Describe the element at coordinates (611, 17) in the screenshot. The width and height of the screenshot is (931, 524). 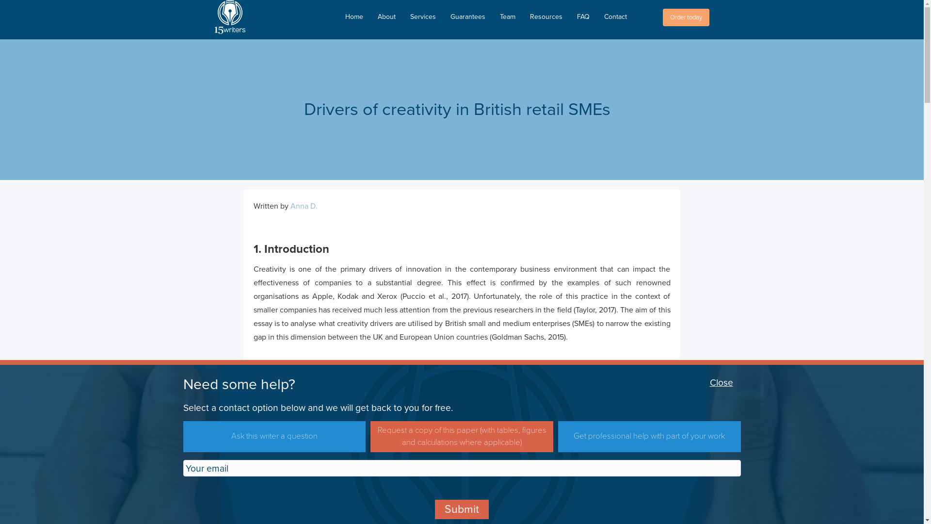
I see `Contact` at that location.